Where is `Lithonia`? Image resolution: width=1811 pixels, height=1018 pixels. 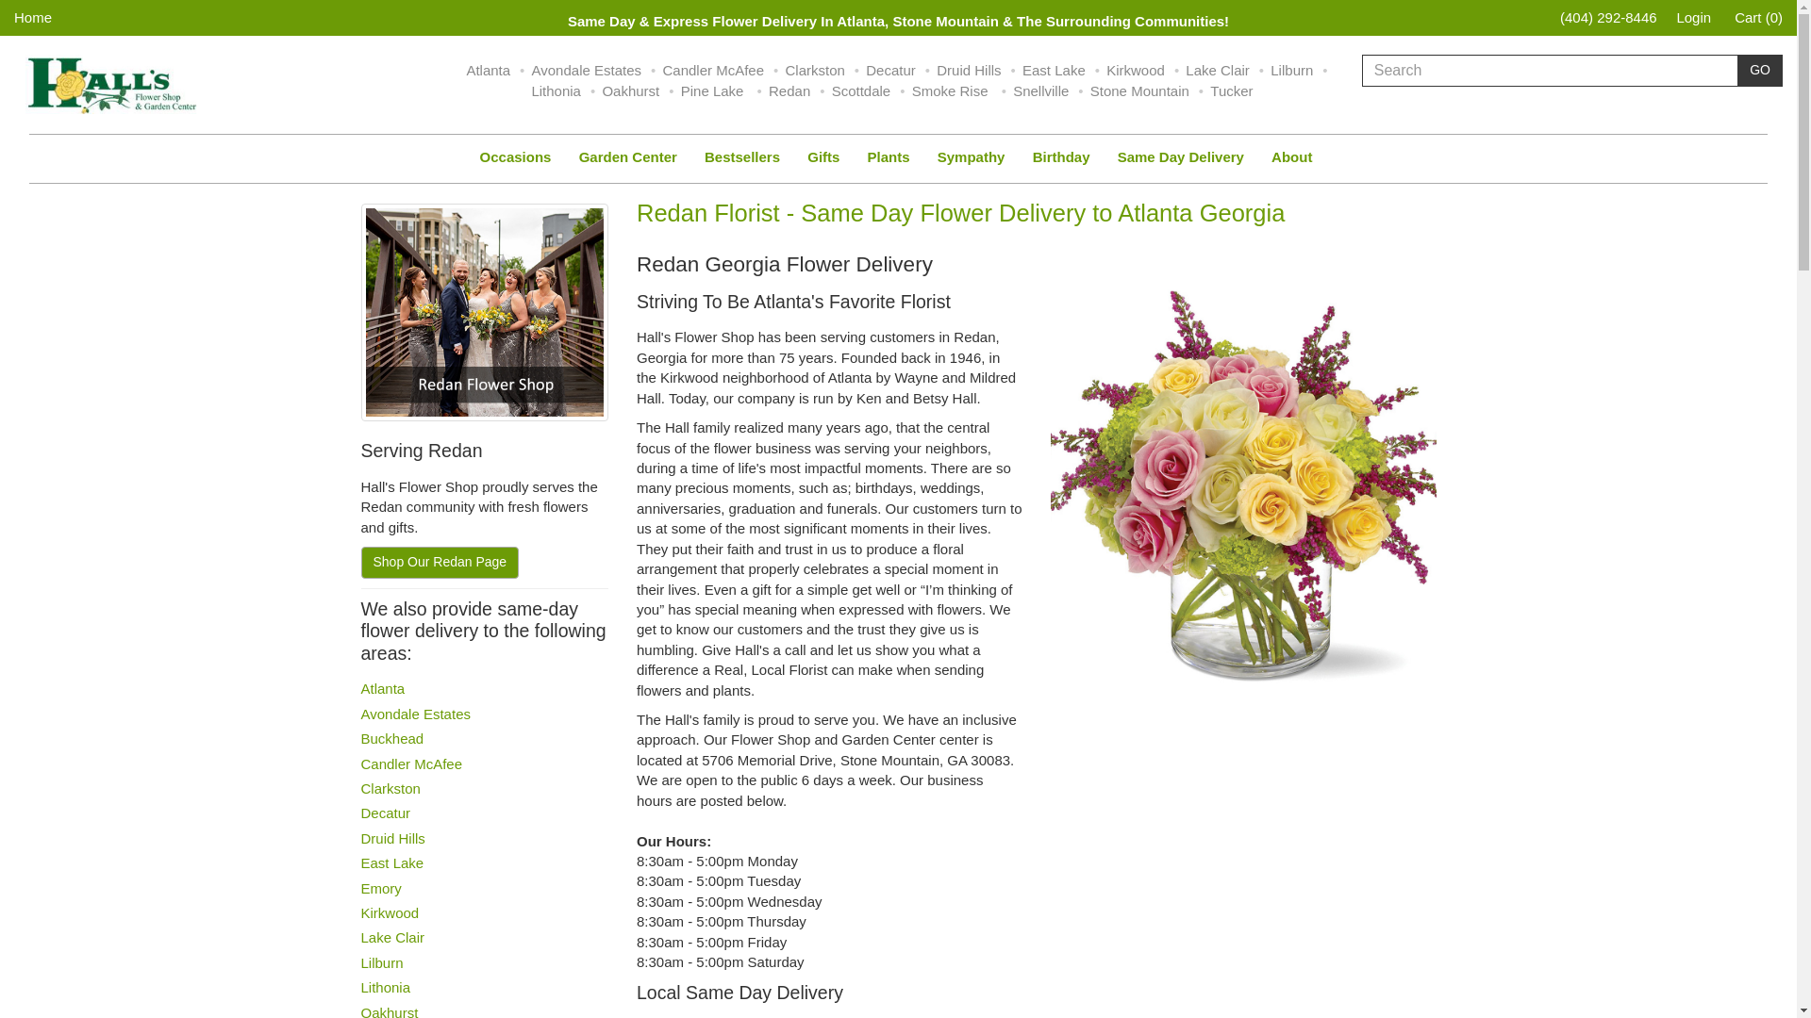 Lithonia is located at coordinates (556, 90).